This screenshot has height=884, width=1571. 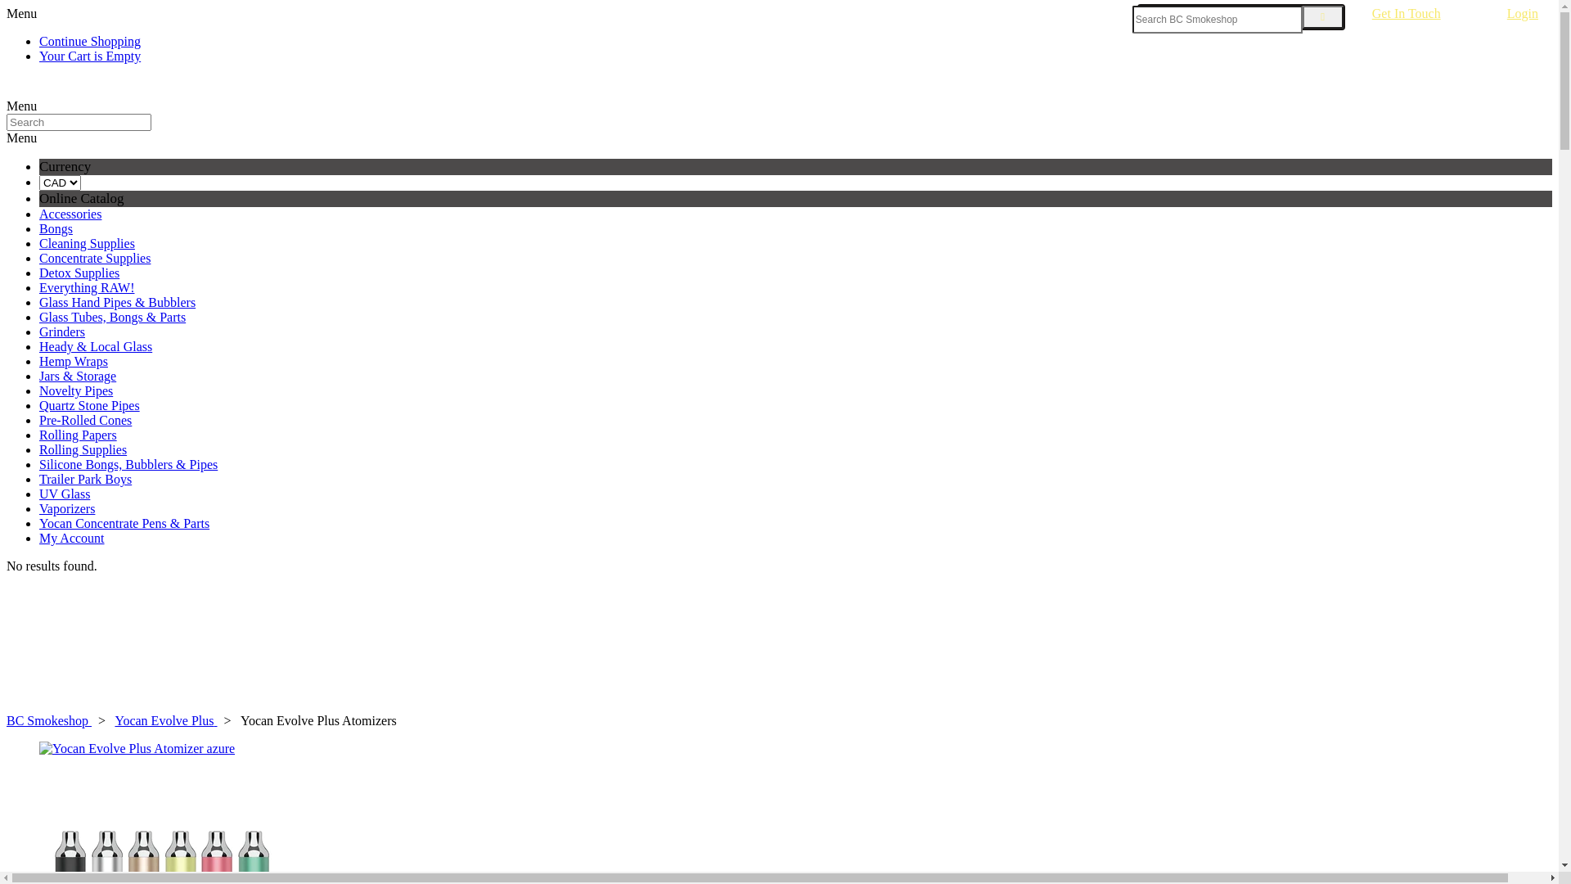 What do you see at coordinates (49, 720) in the screenshot?
I see `BC Smokeshop` at bounding box center [49, 720].